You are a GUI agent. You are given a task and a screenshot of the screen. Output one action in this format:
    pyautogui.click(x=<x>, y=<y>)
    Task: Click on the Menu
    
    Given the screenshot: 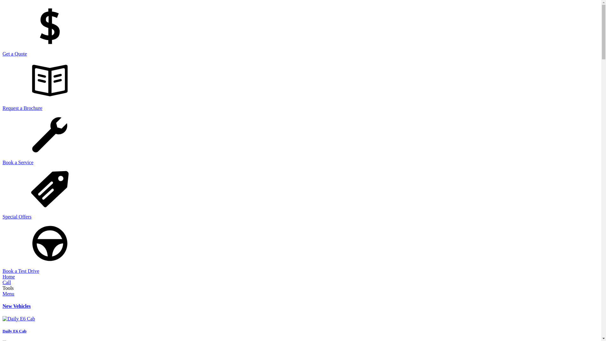 What is the action you would take?
    pyautogui.click(x=8, y=294)
    